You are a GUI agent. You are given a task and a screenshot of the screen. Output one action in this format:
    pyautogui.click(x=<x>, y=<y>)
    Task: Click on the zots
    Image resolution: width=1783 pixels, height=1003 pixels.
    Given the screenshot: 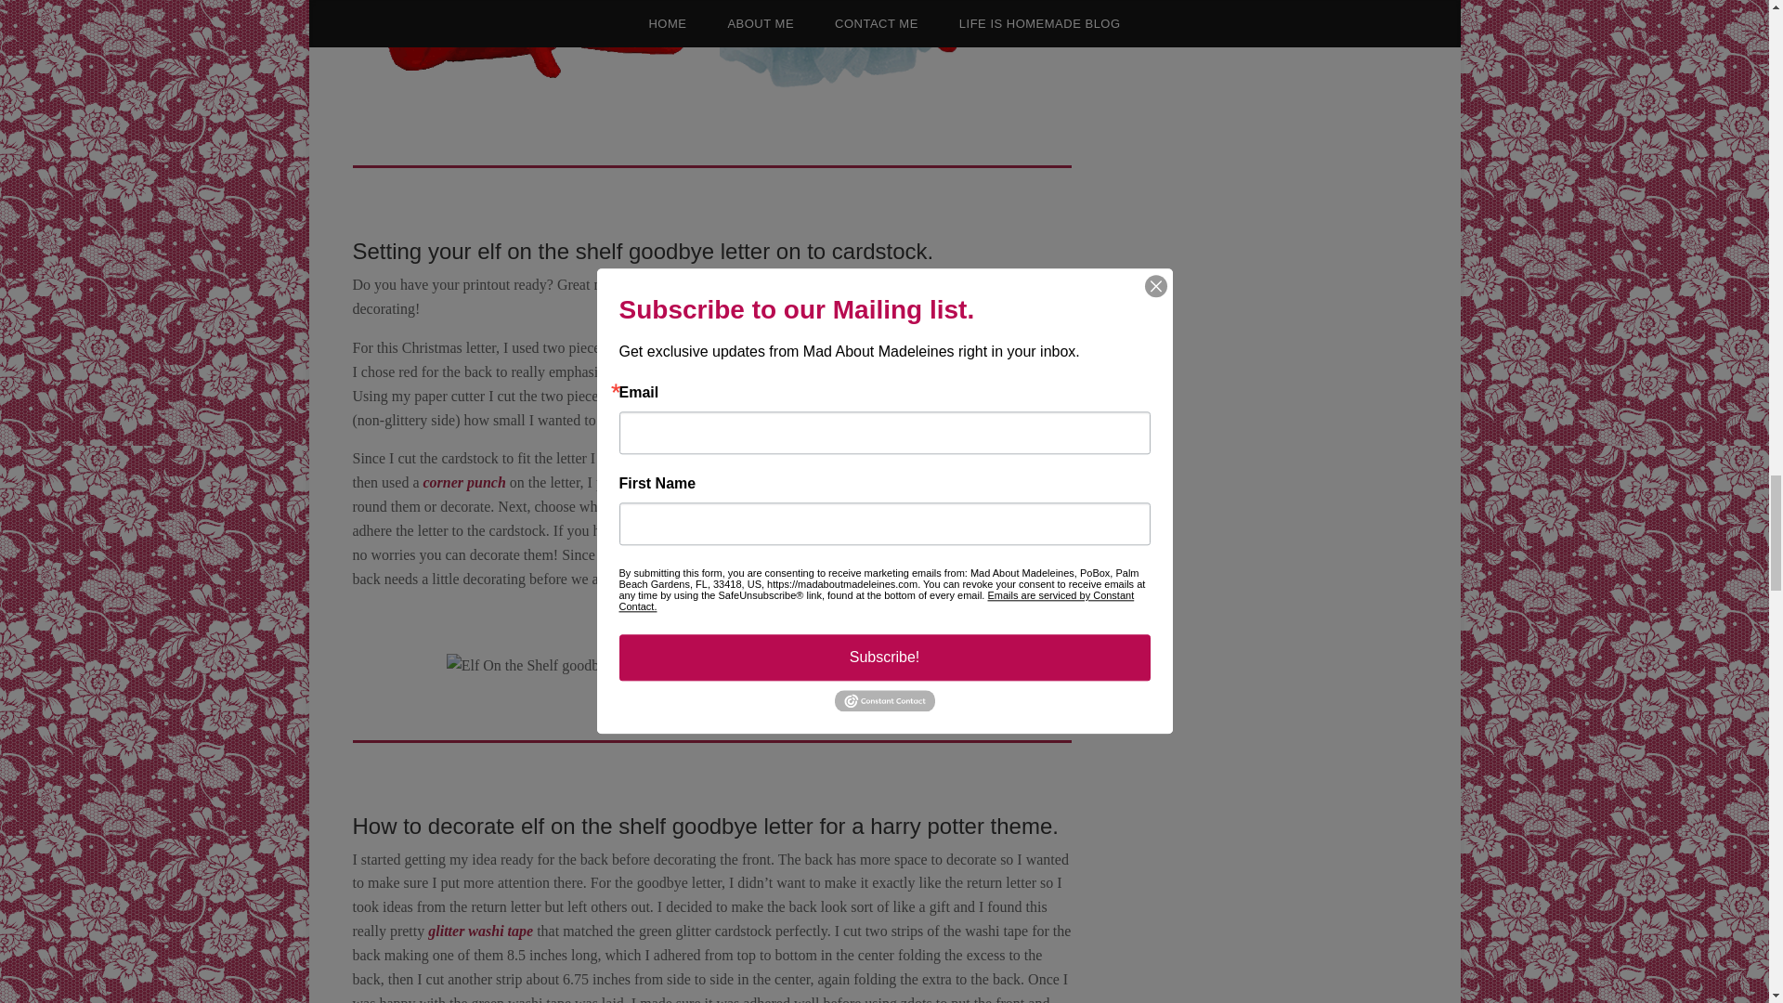 What is the action you would take?
    pyautogui.click(x=1029, y=506)
    